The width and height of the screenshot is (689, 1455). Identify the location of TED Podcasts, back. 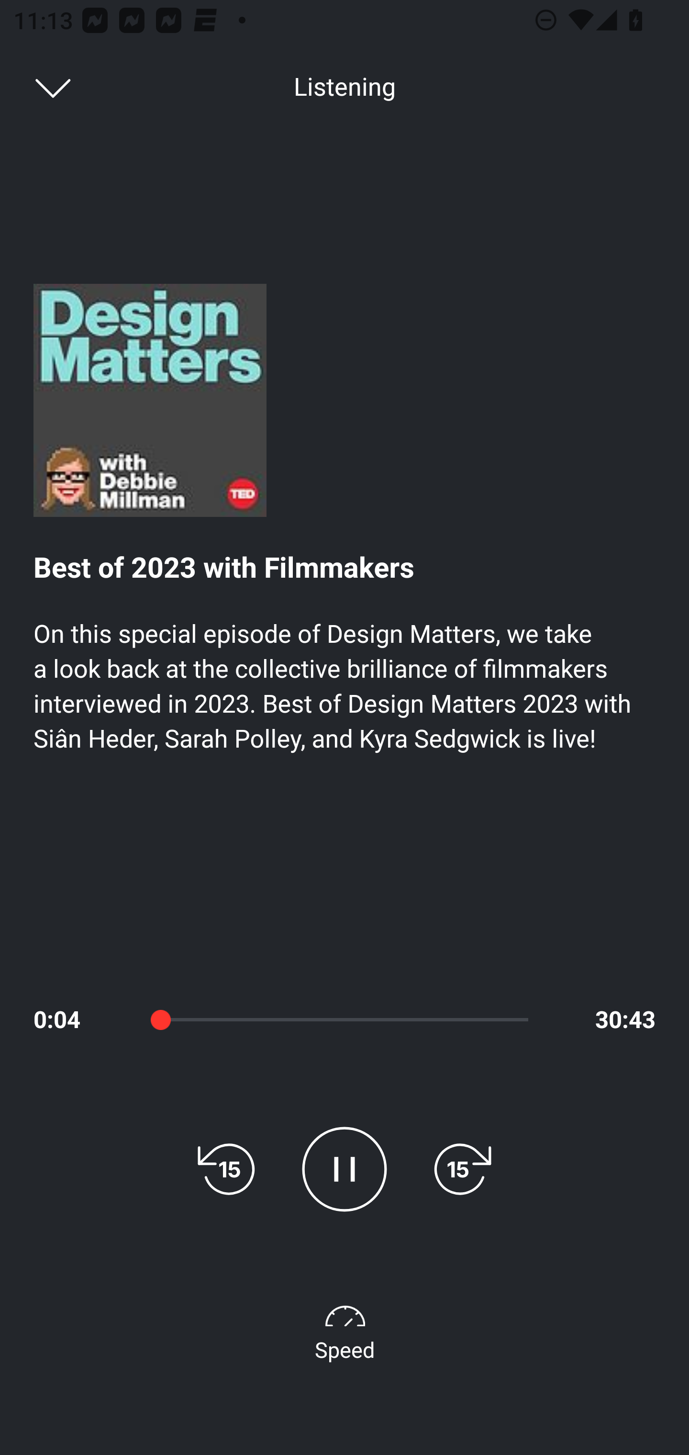
(44, 86).